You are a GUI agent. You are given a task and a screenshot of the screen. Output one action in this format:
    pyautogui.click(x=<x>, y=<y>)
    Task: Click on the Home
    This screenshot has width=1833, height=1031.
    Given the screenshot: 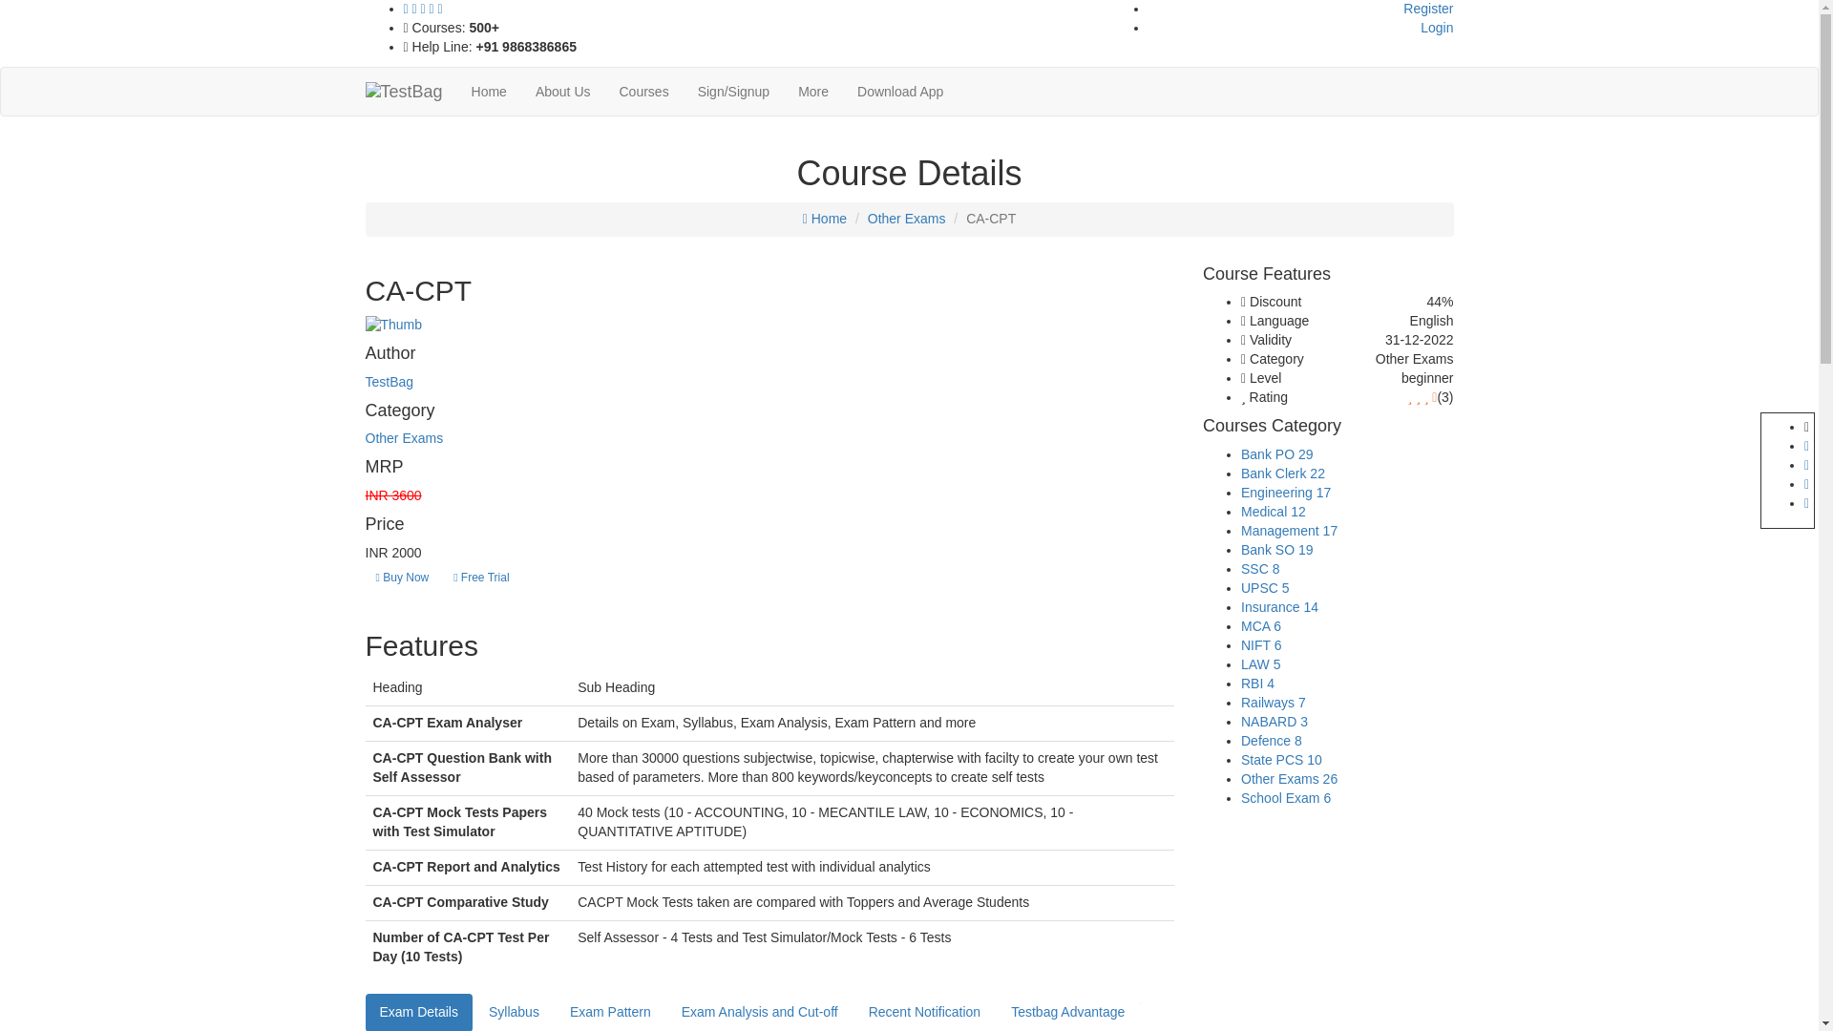 What is the action you would take?
    pyautogui.click(x=825, y=218)
    